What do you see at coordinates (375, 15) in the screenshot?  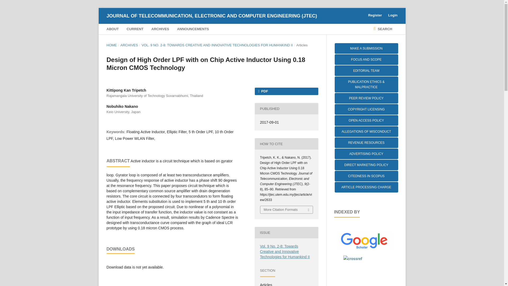 I see `Register` at bounding box center [375, 15].